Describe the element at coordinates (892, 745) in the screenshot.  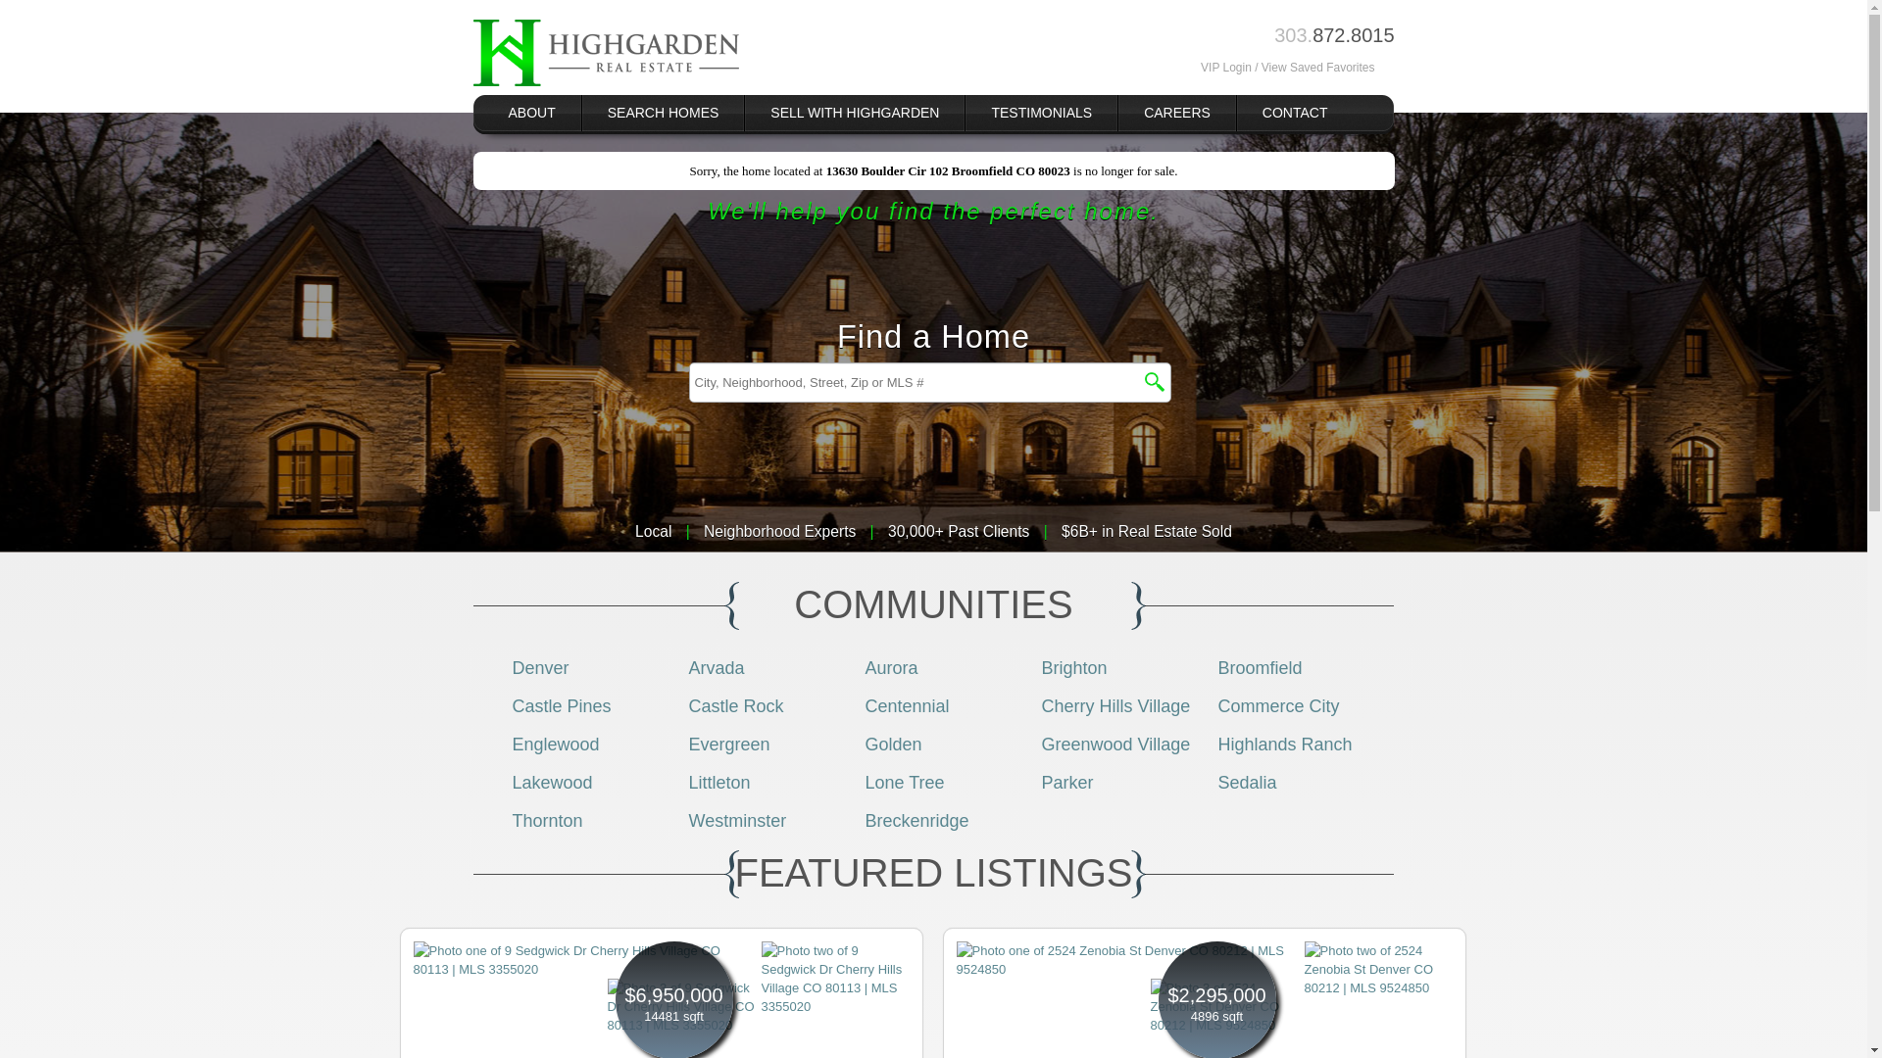
I see `Golden` at that location.